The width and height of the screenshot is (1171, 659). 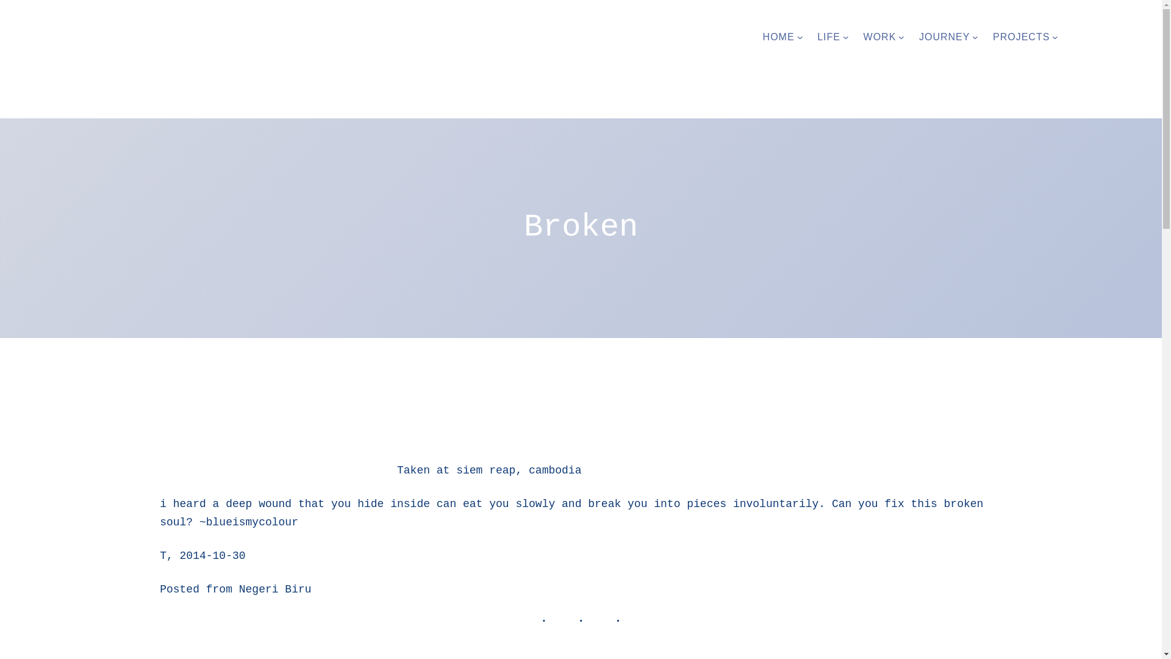 I want to click on PROJECTS, so click(x=1021, y=37).